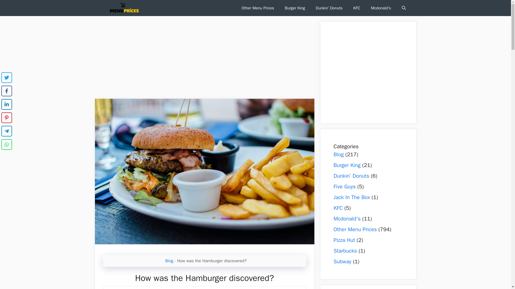 The width and height of the screenshot is (515, 289). Describe the element at coordinates (345, 186) in the screenshot. I see `Five Guys` at that location.